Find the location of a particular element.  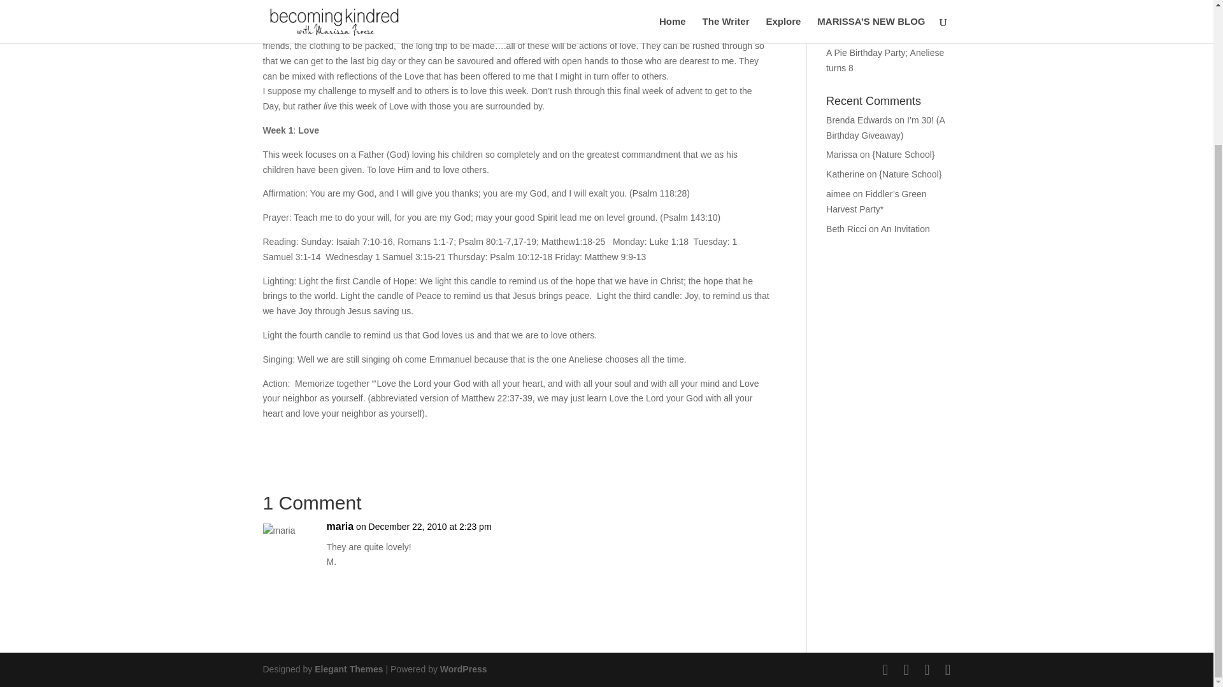

maria is located at coordinates (340, 527).